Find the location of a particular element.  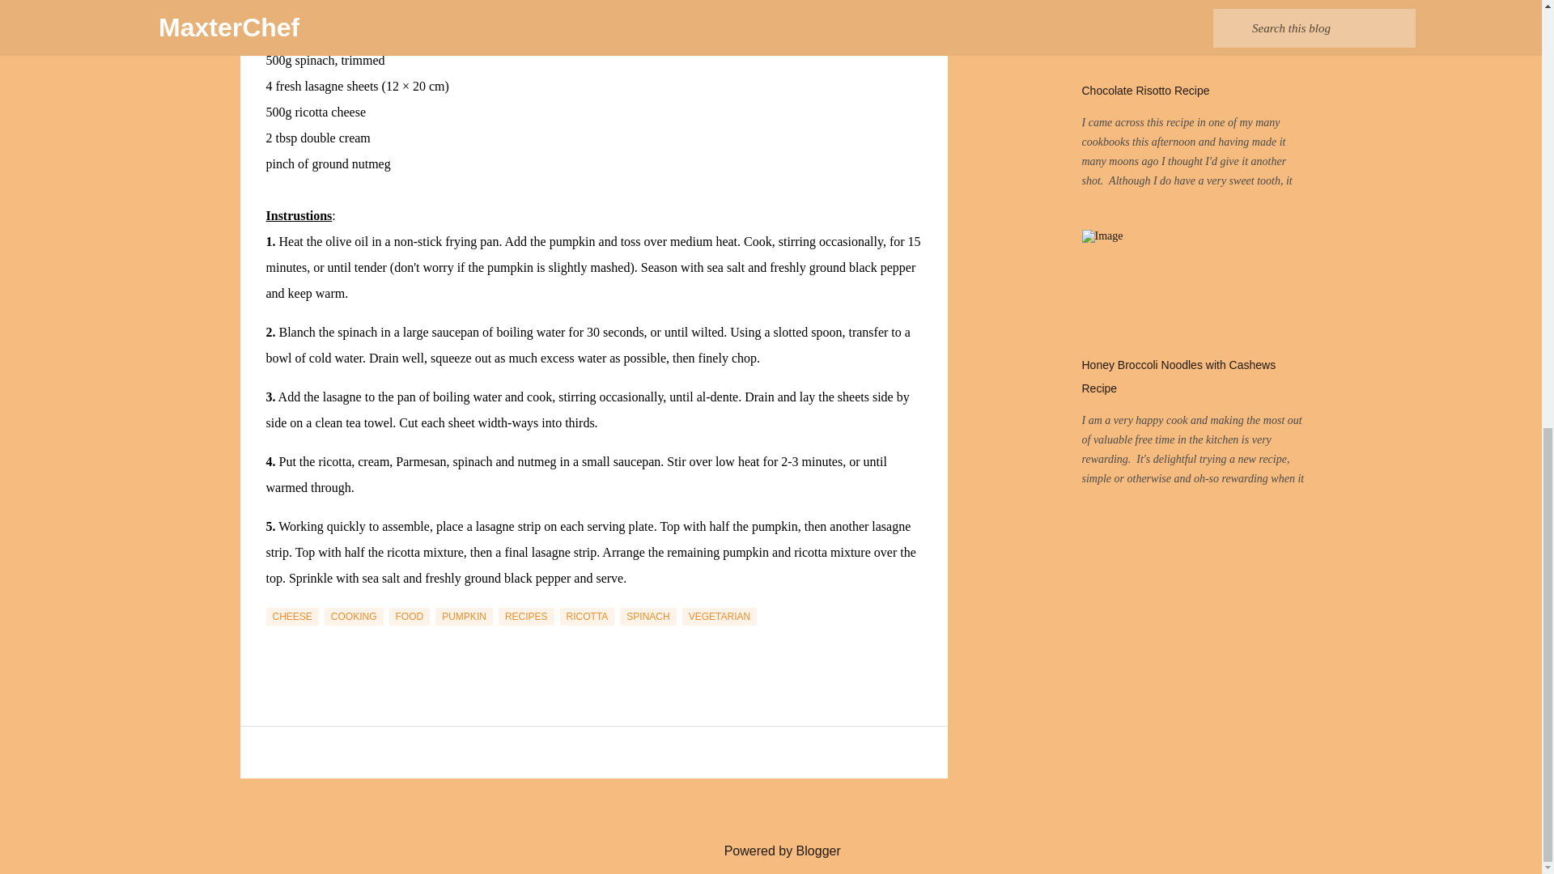

RECIPES is located at coordinates (526, 617).